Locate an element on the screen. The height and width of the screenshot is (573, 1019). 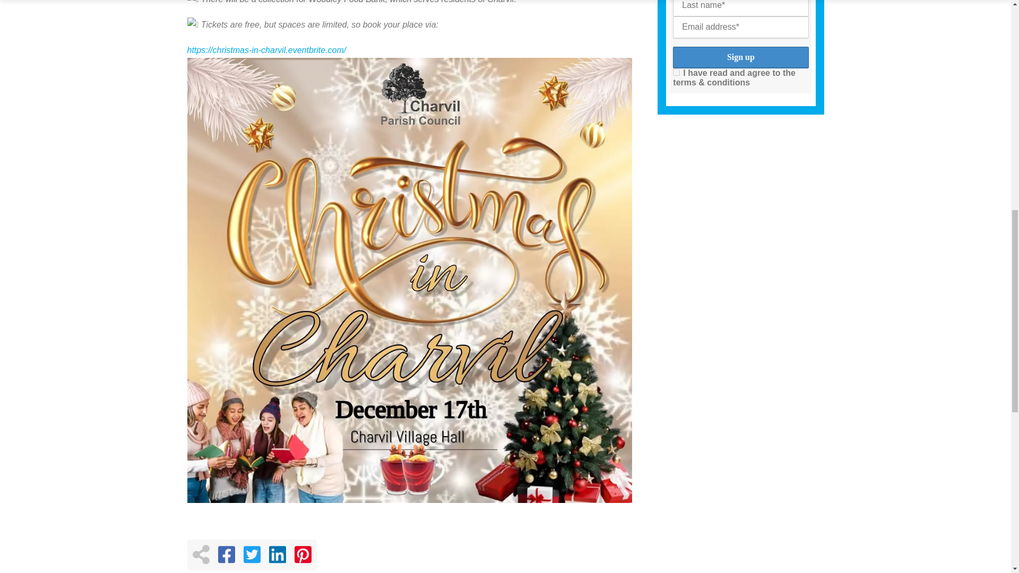
1 is located at coordinates (676, 72).